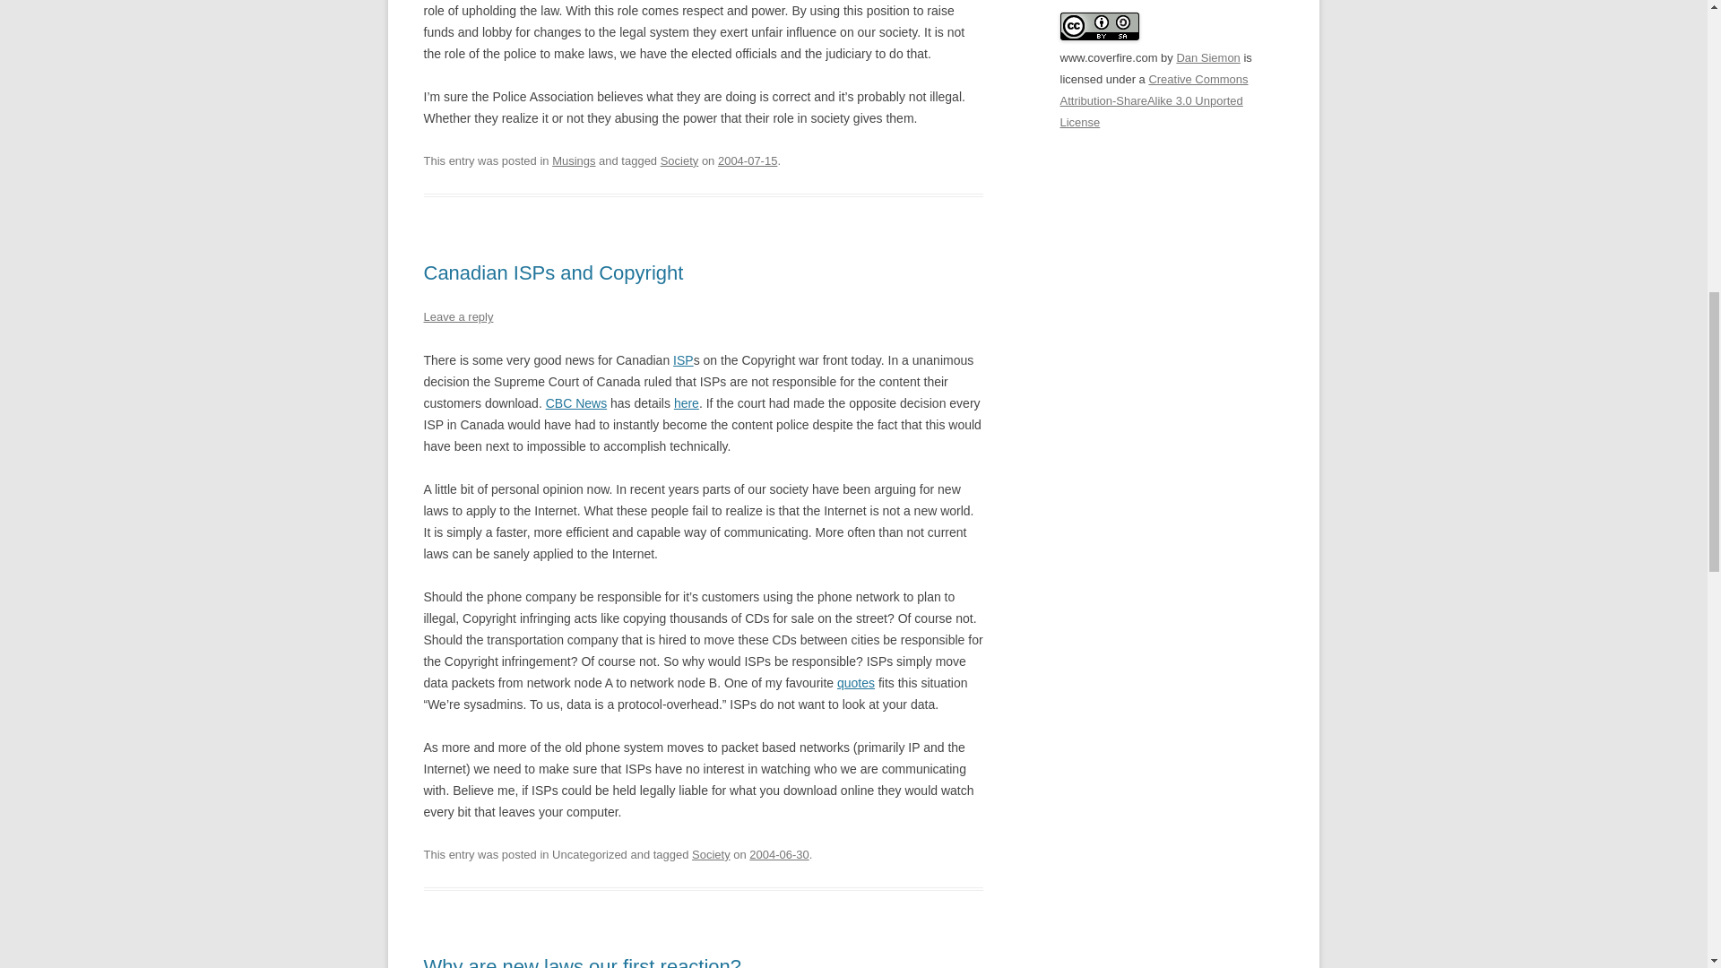  What do you see at coordinates (778, 855) in the screenshot?
I see `2004-06-30` at bounding box center [778, 855].